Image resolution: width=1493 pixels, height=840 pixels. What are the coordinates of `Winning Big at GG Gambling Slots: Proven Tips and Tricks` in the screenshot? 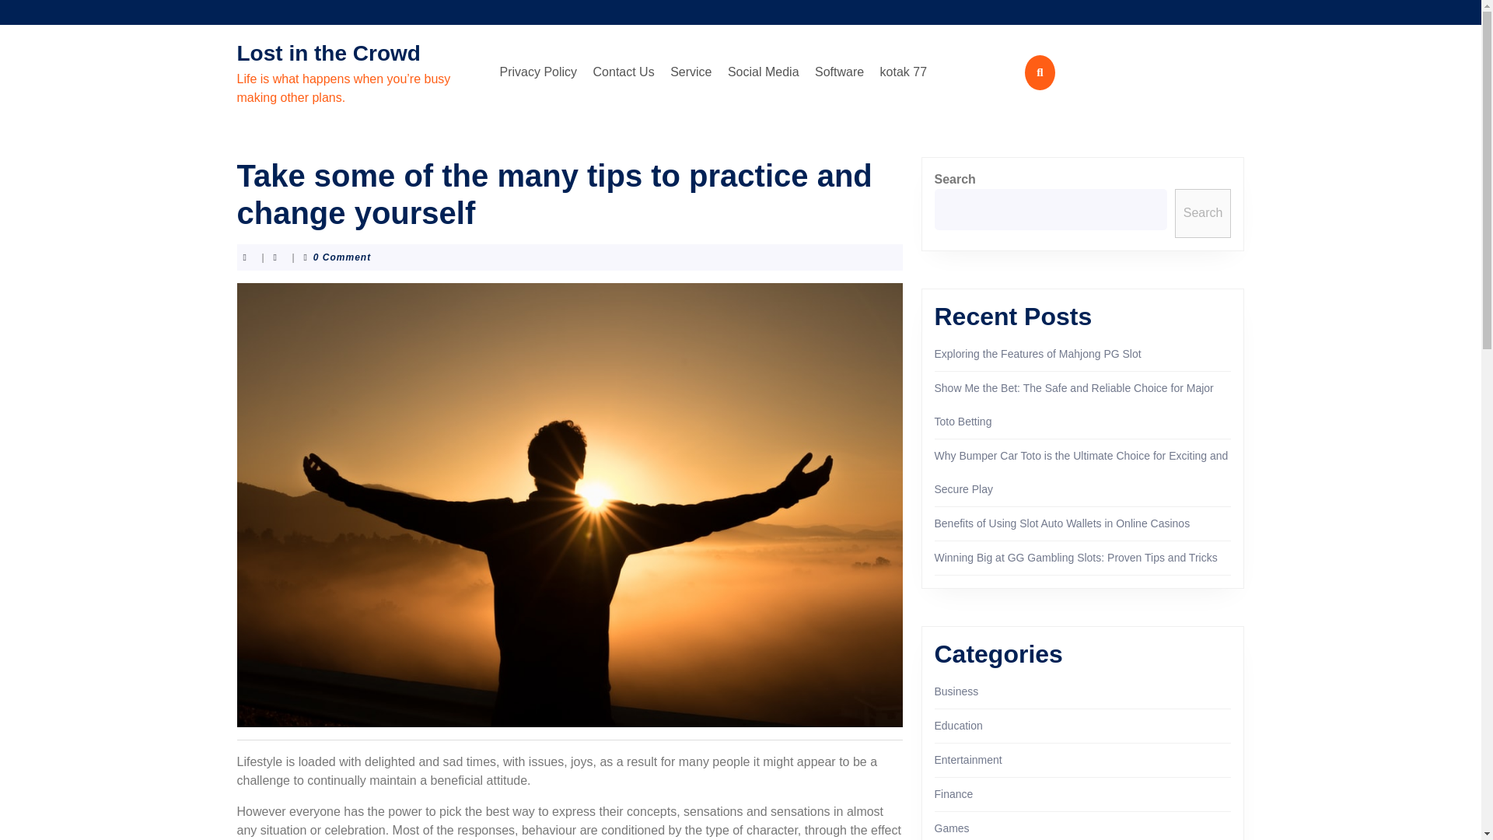 It's located at (1076, 557).